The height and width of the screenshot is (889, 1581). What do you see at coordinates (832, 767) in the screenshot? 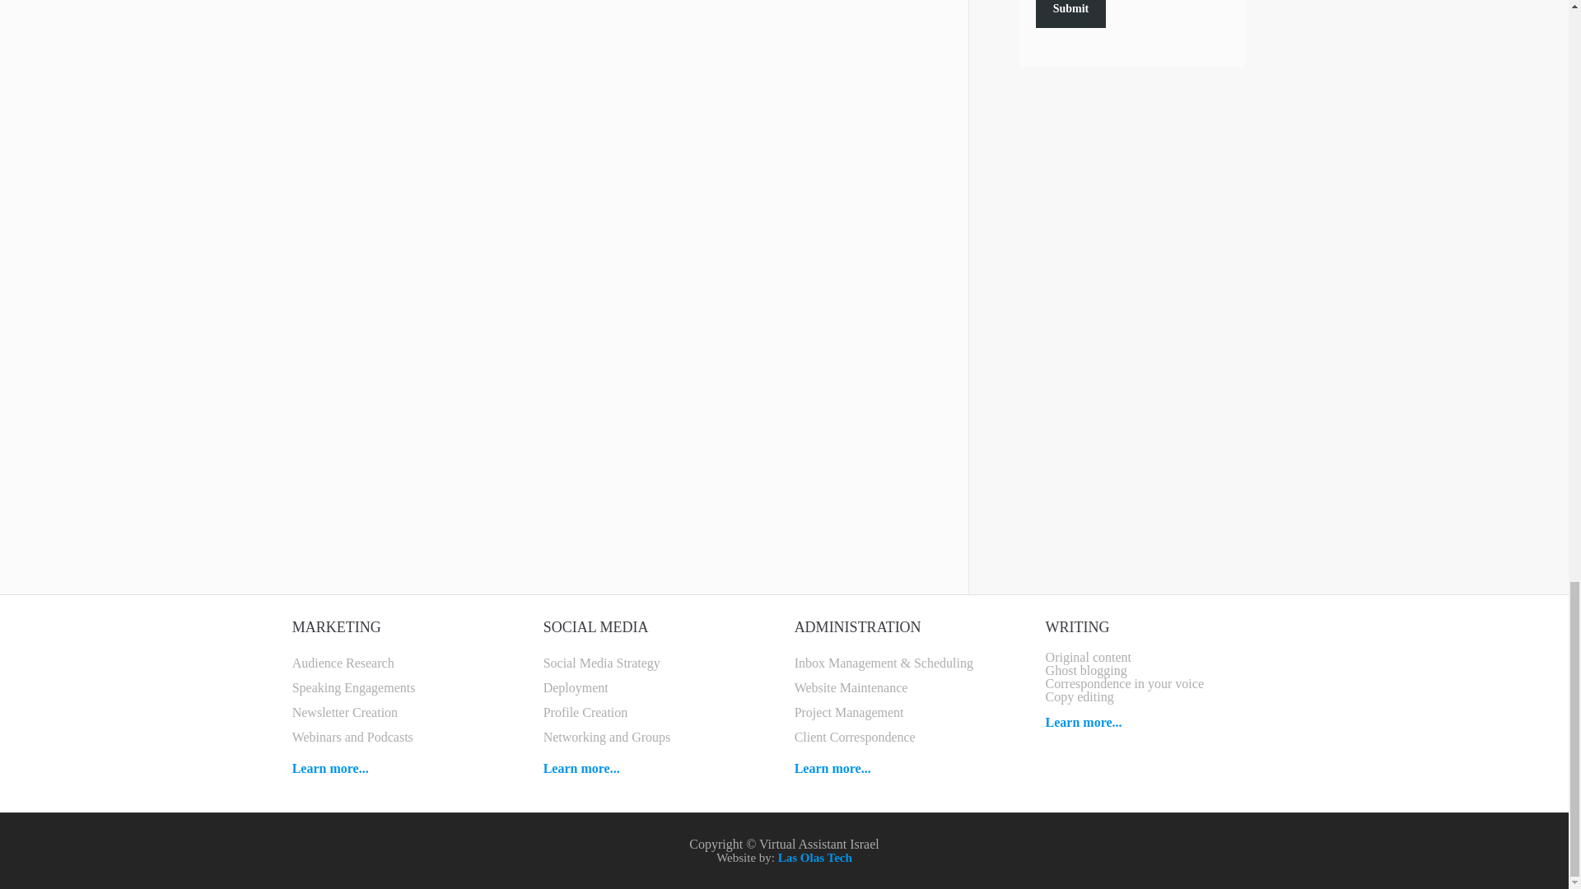
I see `Learn more...` at bounding box center [832, 767].